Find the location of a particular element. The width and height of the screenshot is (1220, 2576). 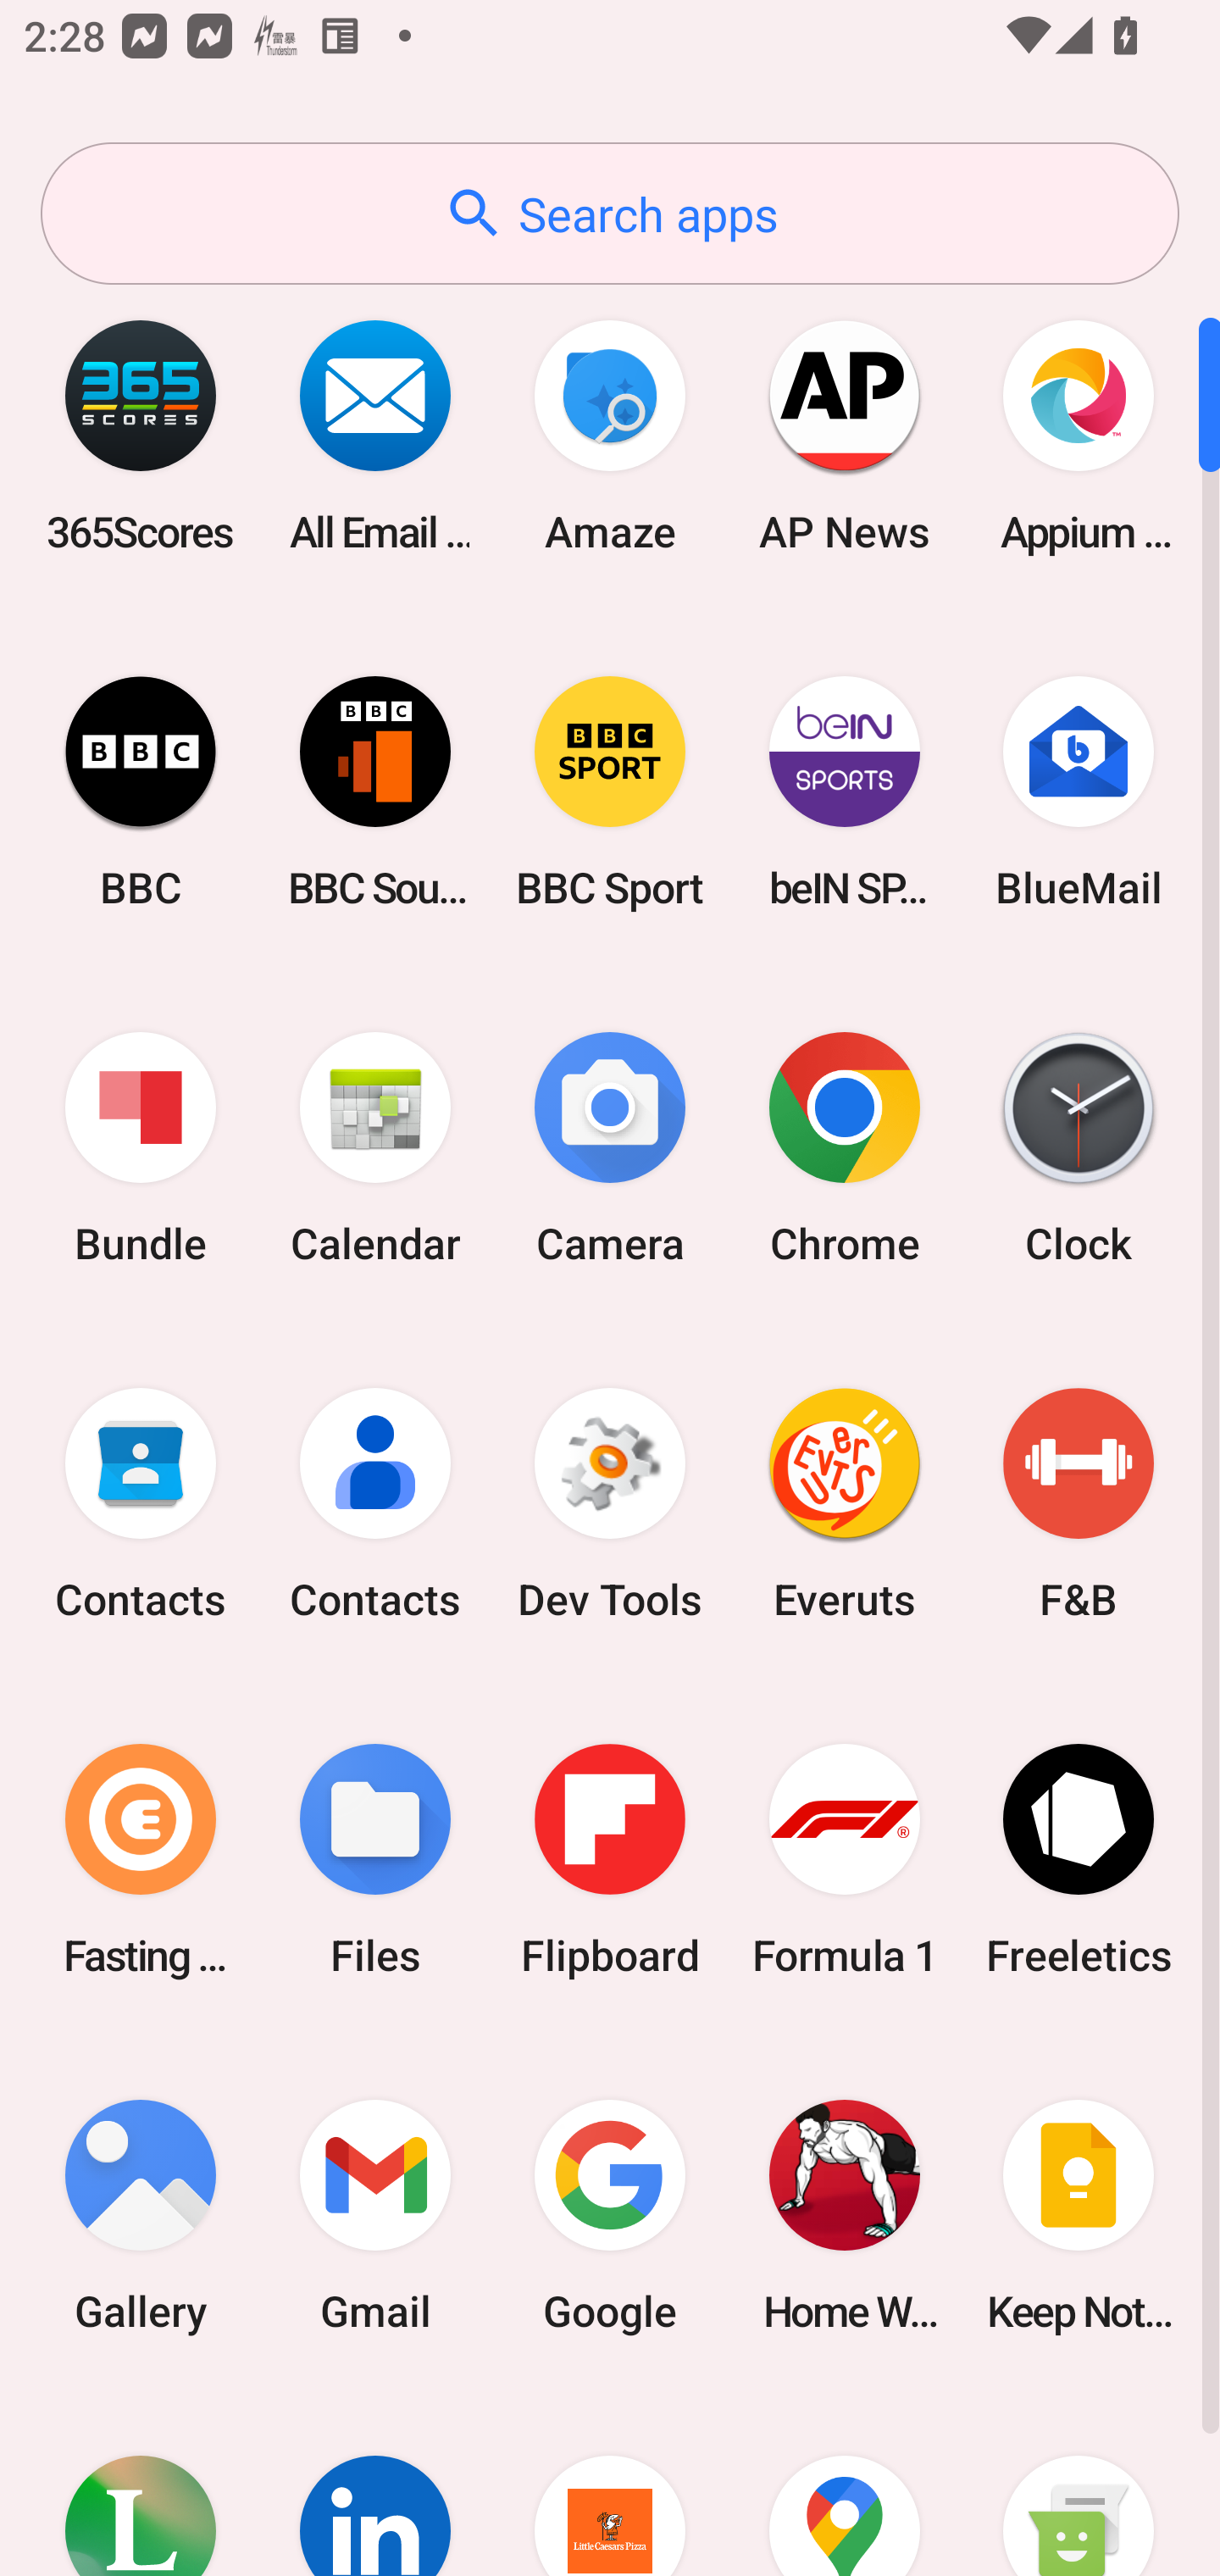

Google is located at coordinates (610, 2215).